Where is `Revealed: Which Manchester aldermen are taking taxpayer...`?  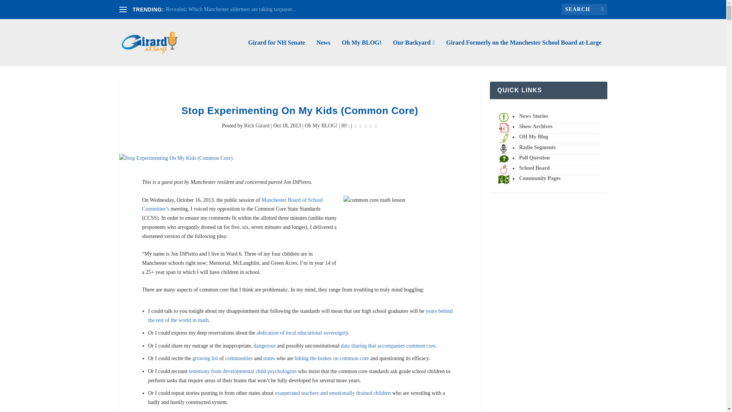 Revealed: Which Manchester aldermen are taking taxpayer... is located at coordinates (231, 9).